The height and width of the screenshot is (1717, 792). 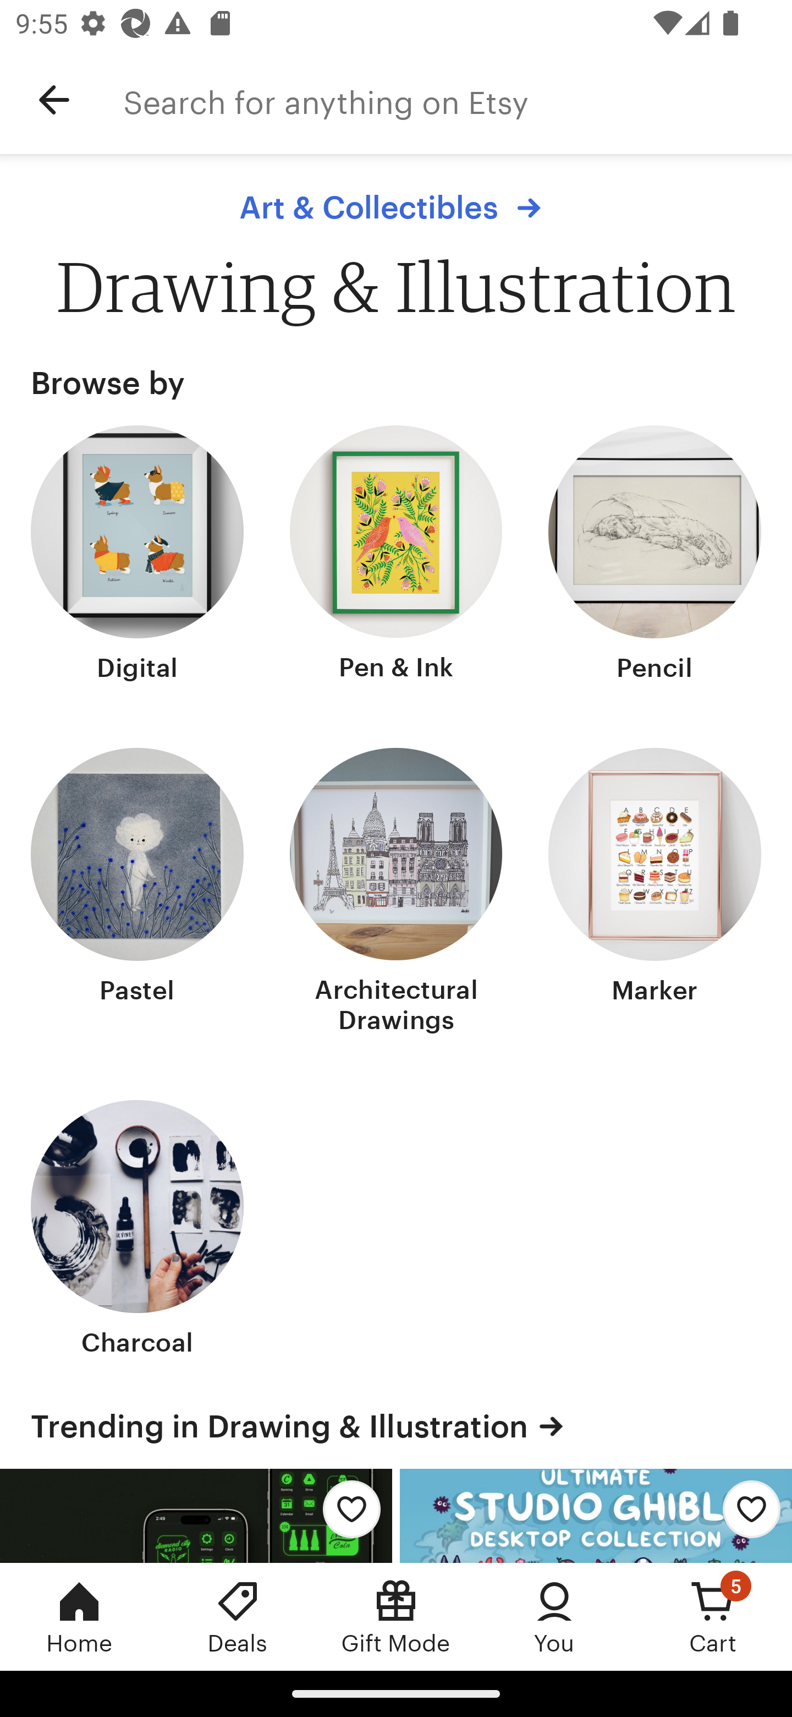 What do you see at coordinates (396, 894) in the screenshot?
I see `Architectural Drawings` at bounding box center [396, 894].